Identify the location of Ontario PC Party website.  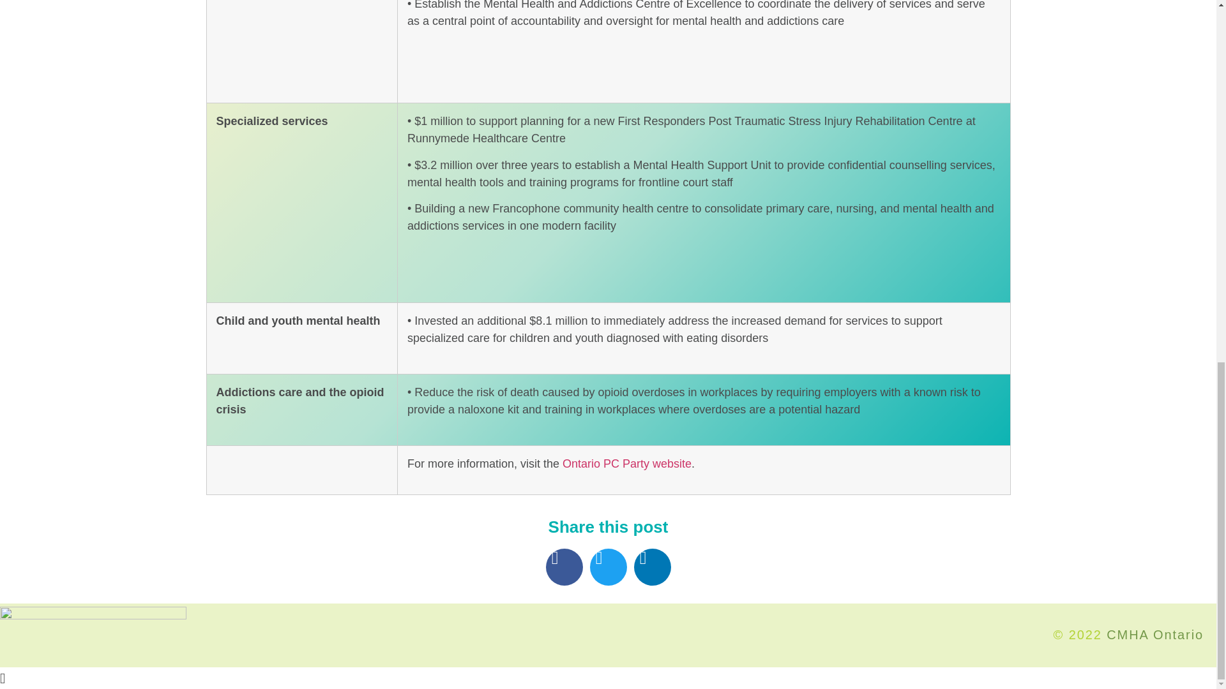
(627, 463).